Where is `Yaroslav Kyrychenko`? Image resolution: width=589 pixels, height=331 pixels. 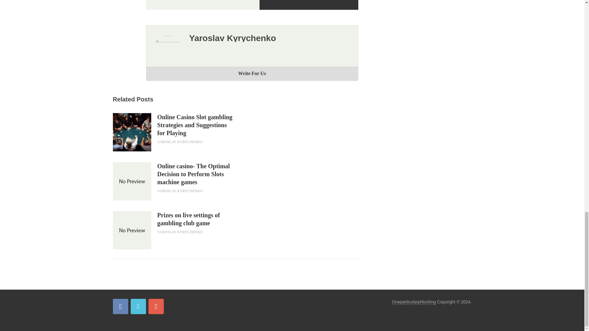
Yaroslav Kyrychenko is located at coordinates (232, 38).